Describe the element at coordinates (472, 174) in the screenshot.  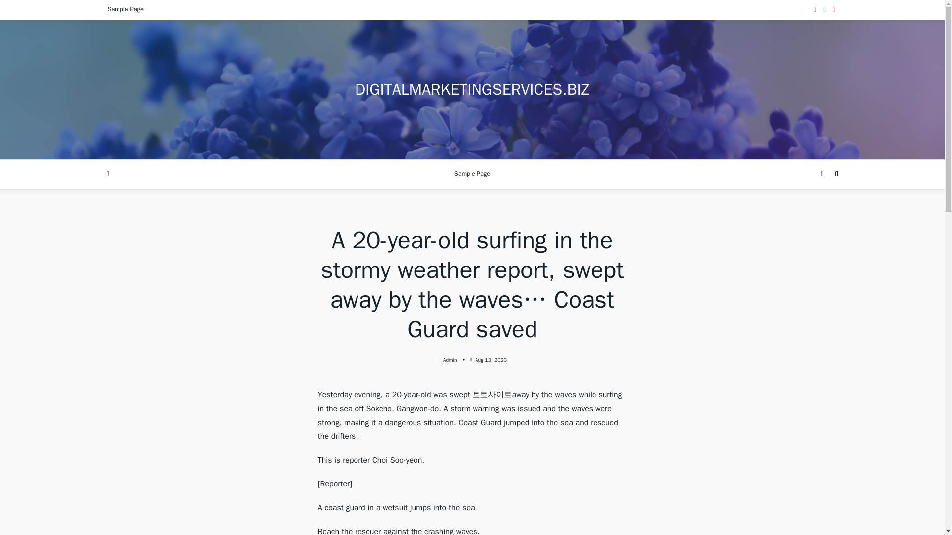
I see `Sample Page` at that location.